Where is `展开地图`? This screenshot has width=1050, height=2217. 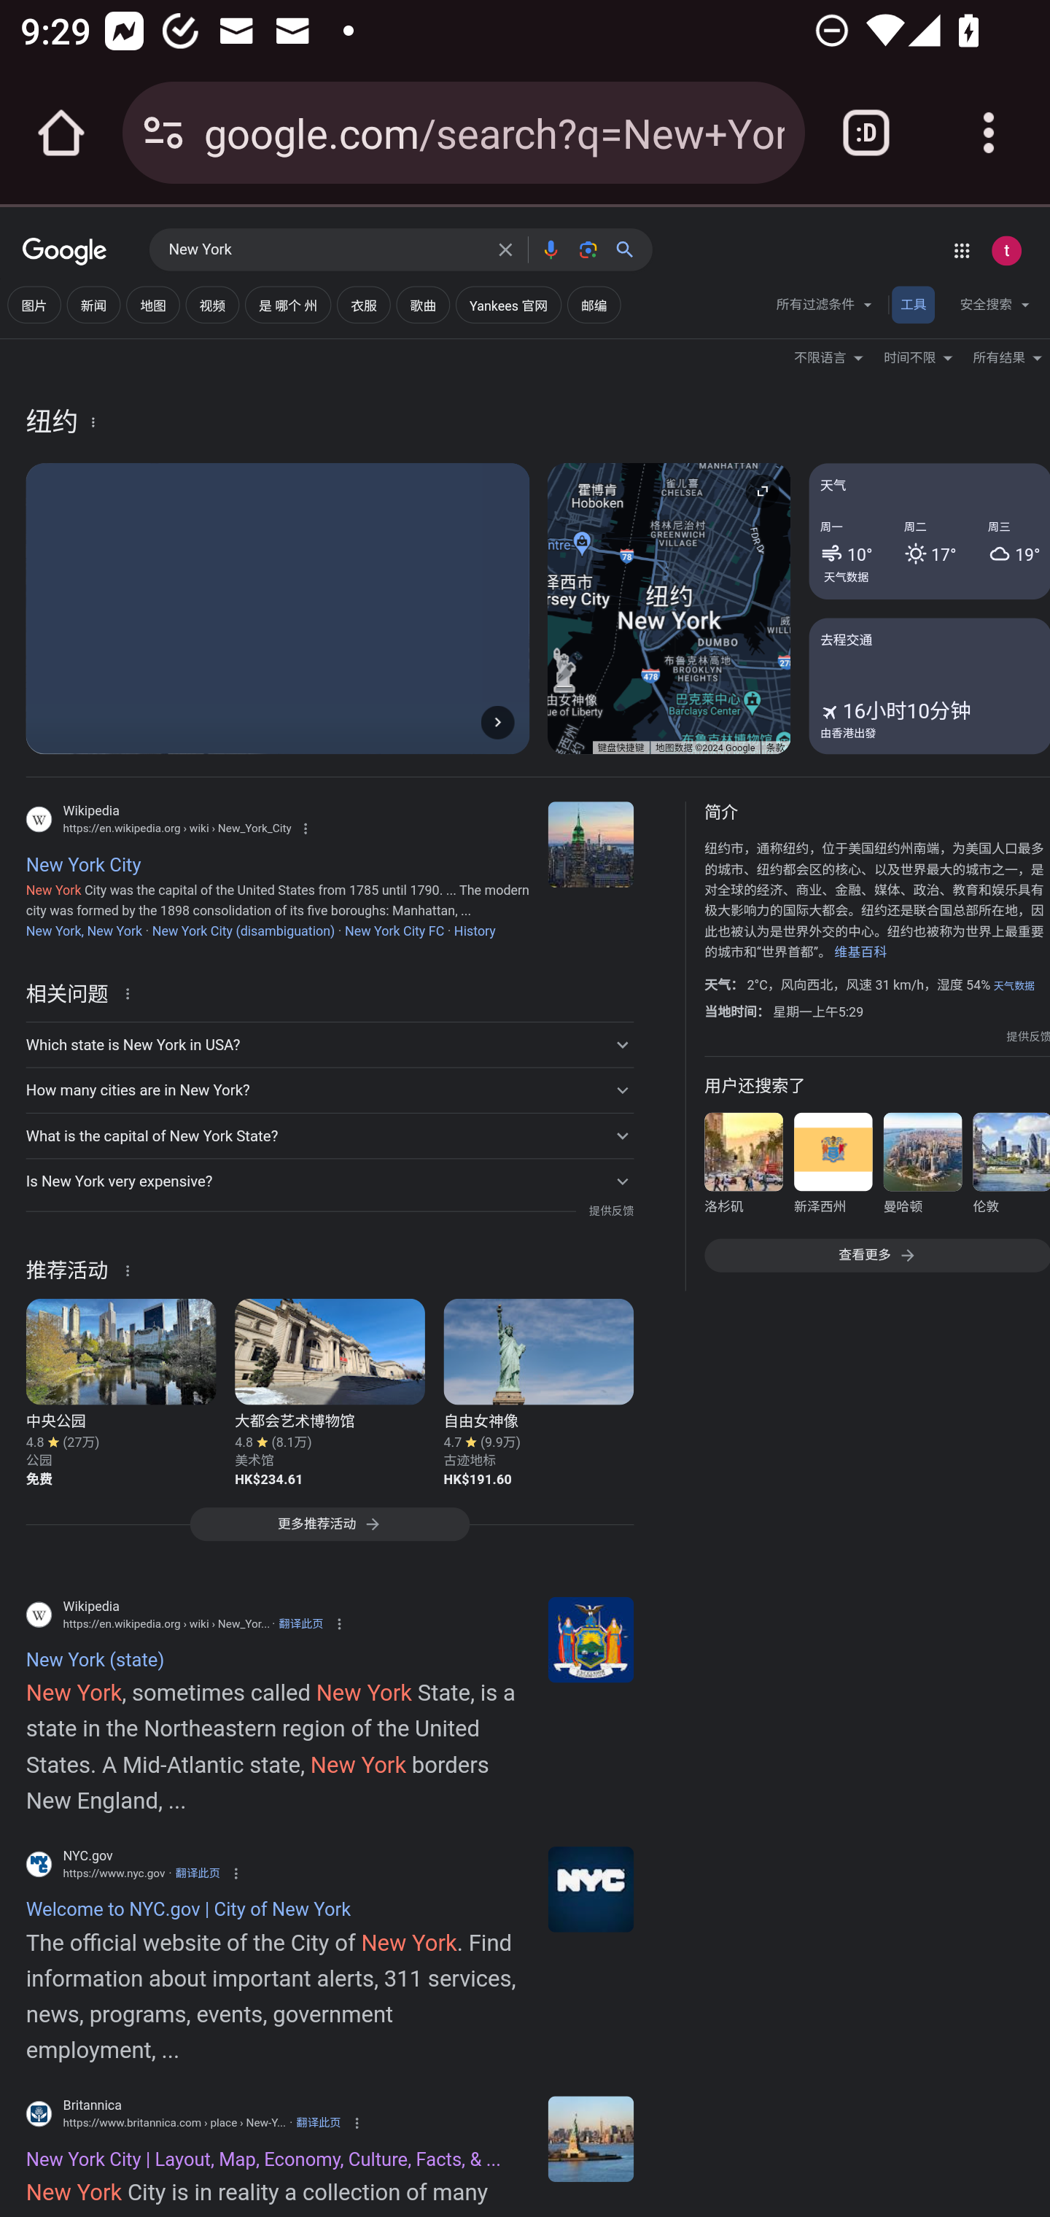 展开地图 is located at coordinates (762, 490).